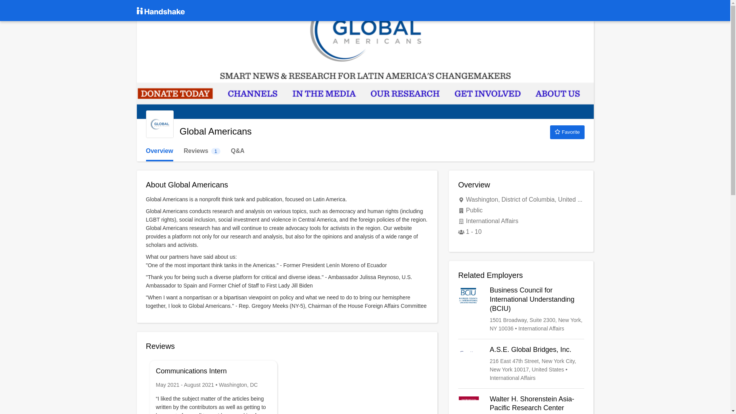 Image resolution: width=736 pixels, height=414 pixels. I want to click on Favorite, so click(567, 132).